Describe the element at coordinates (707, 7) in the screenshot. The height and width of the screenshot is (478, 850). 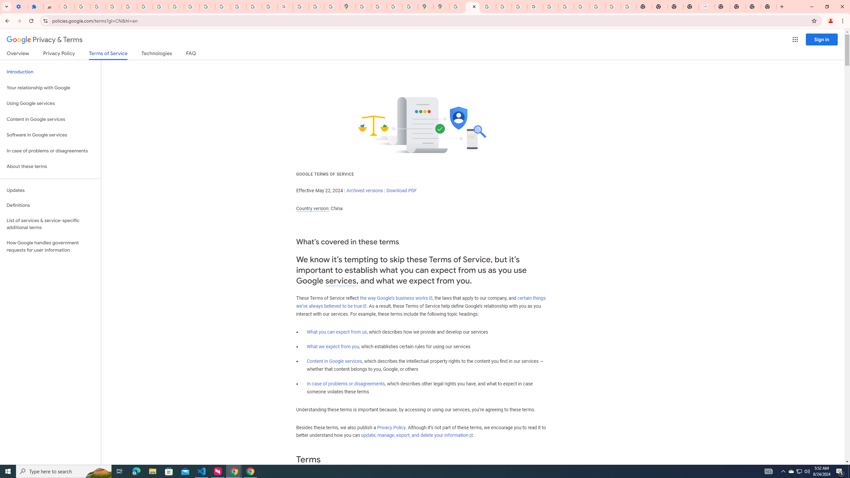
I see `LAAD Defence & Security 2025 | BAE Systems` at that location.